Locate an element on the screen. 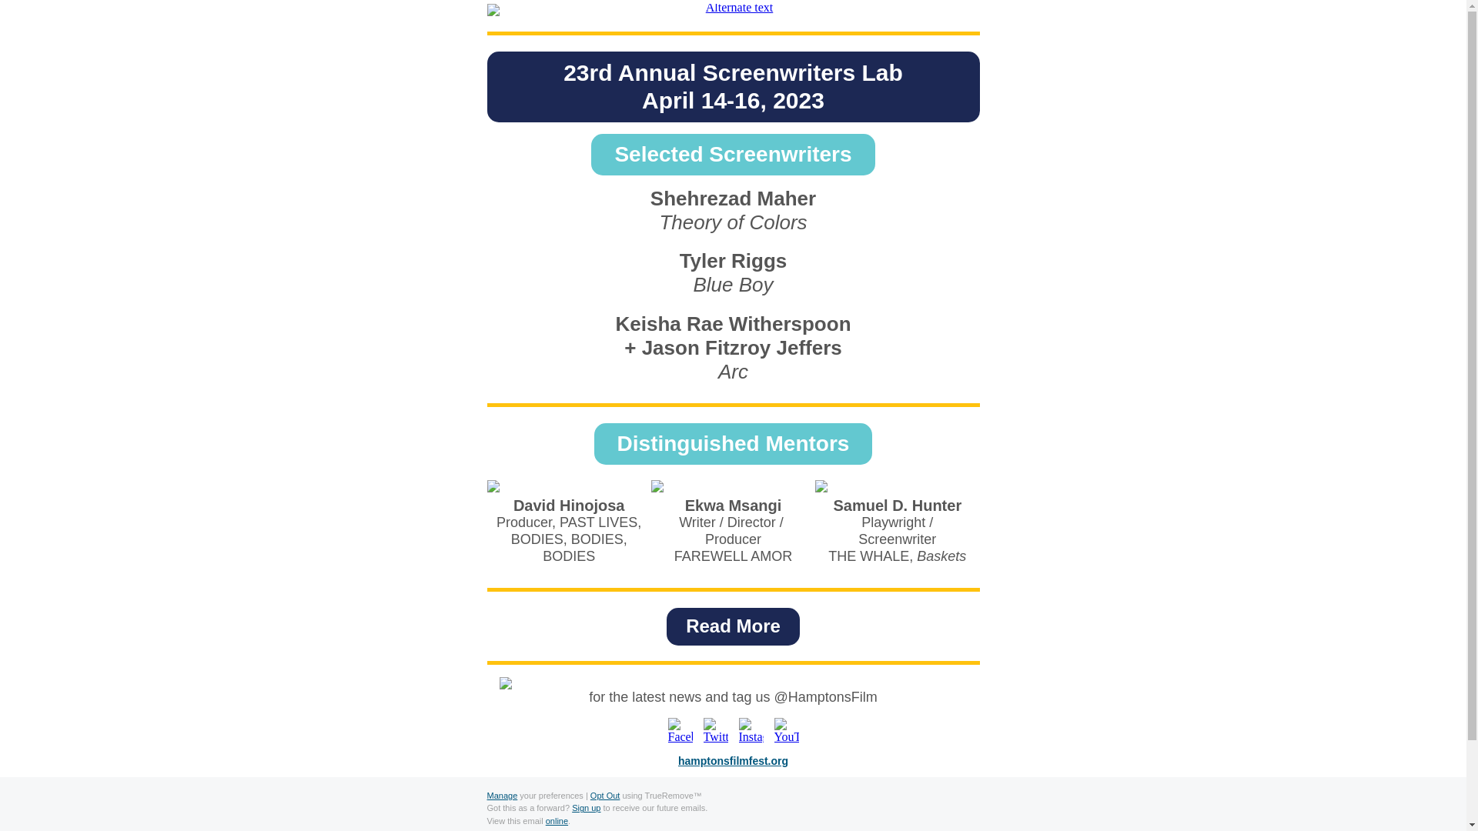  Twitter is located at coordinates (716, 730).